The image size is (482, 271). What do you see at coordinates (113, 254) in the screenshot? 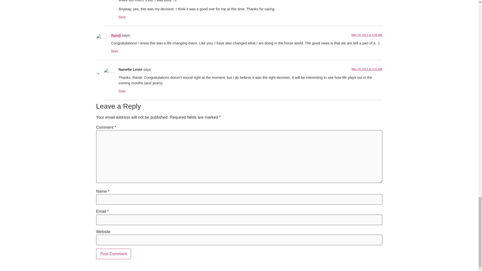
I see `Post Comment` at bounding box center [113, 254].